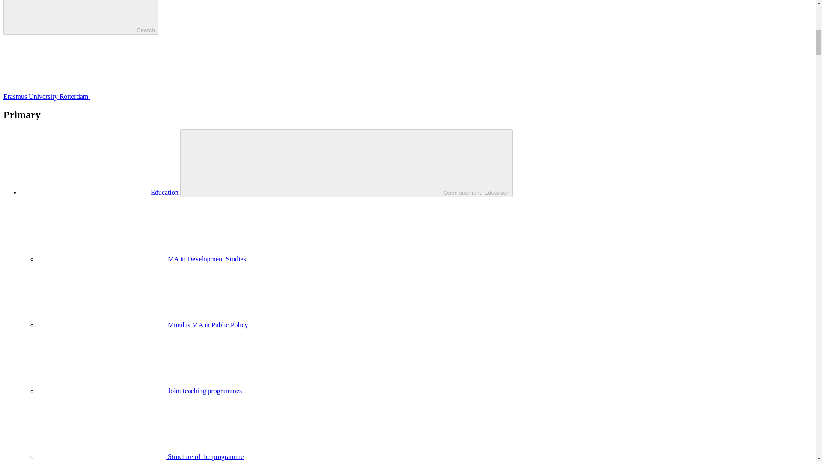  What do you see at coordinates (80, 17) in the screenshot?
I see `Search` at bounding box center [80, 17].